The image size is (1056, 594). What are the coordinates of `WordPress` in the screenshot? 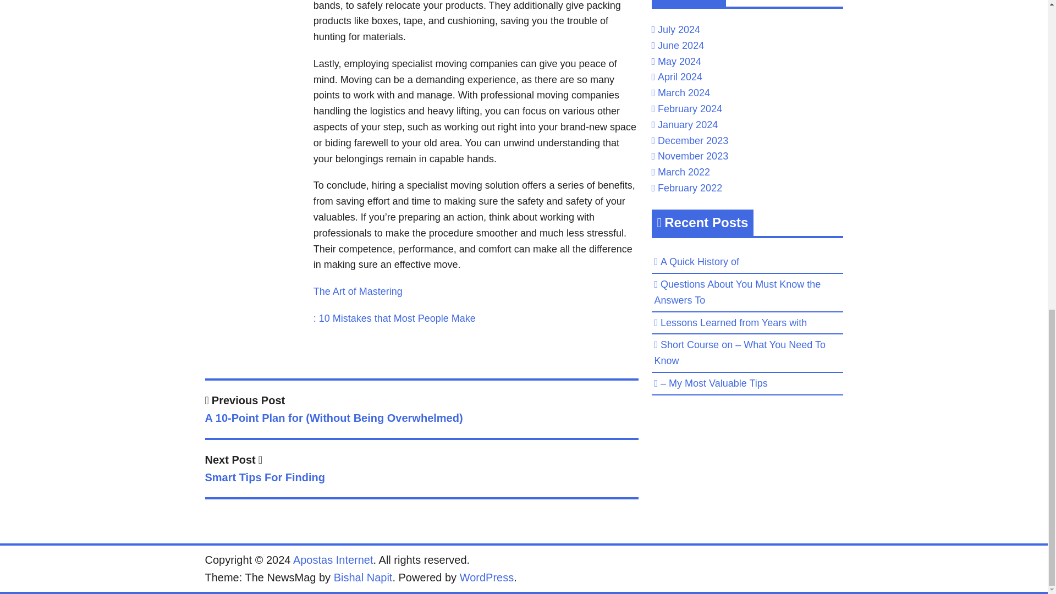 It's located at (333, 560).